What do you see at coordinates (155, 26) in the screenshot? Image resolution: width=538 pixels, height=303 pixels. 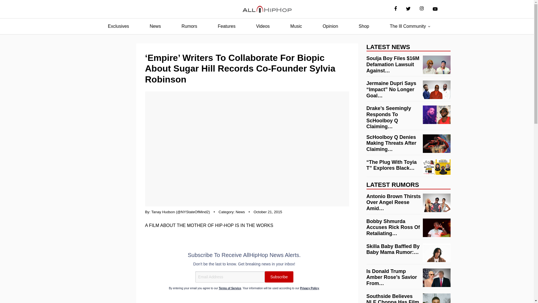 I see `News` at bounding box center [155, 26].